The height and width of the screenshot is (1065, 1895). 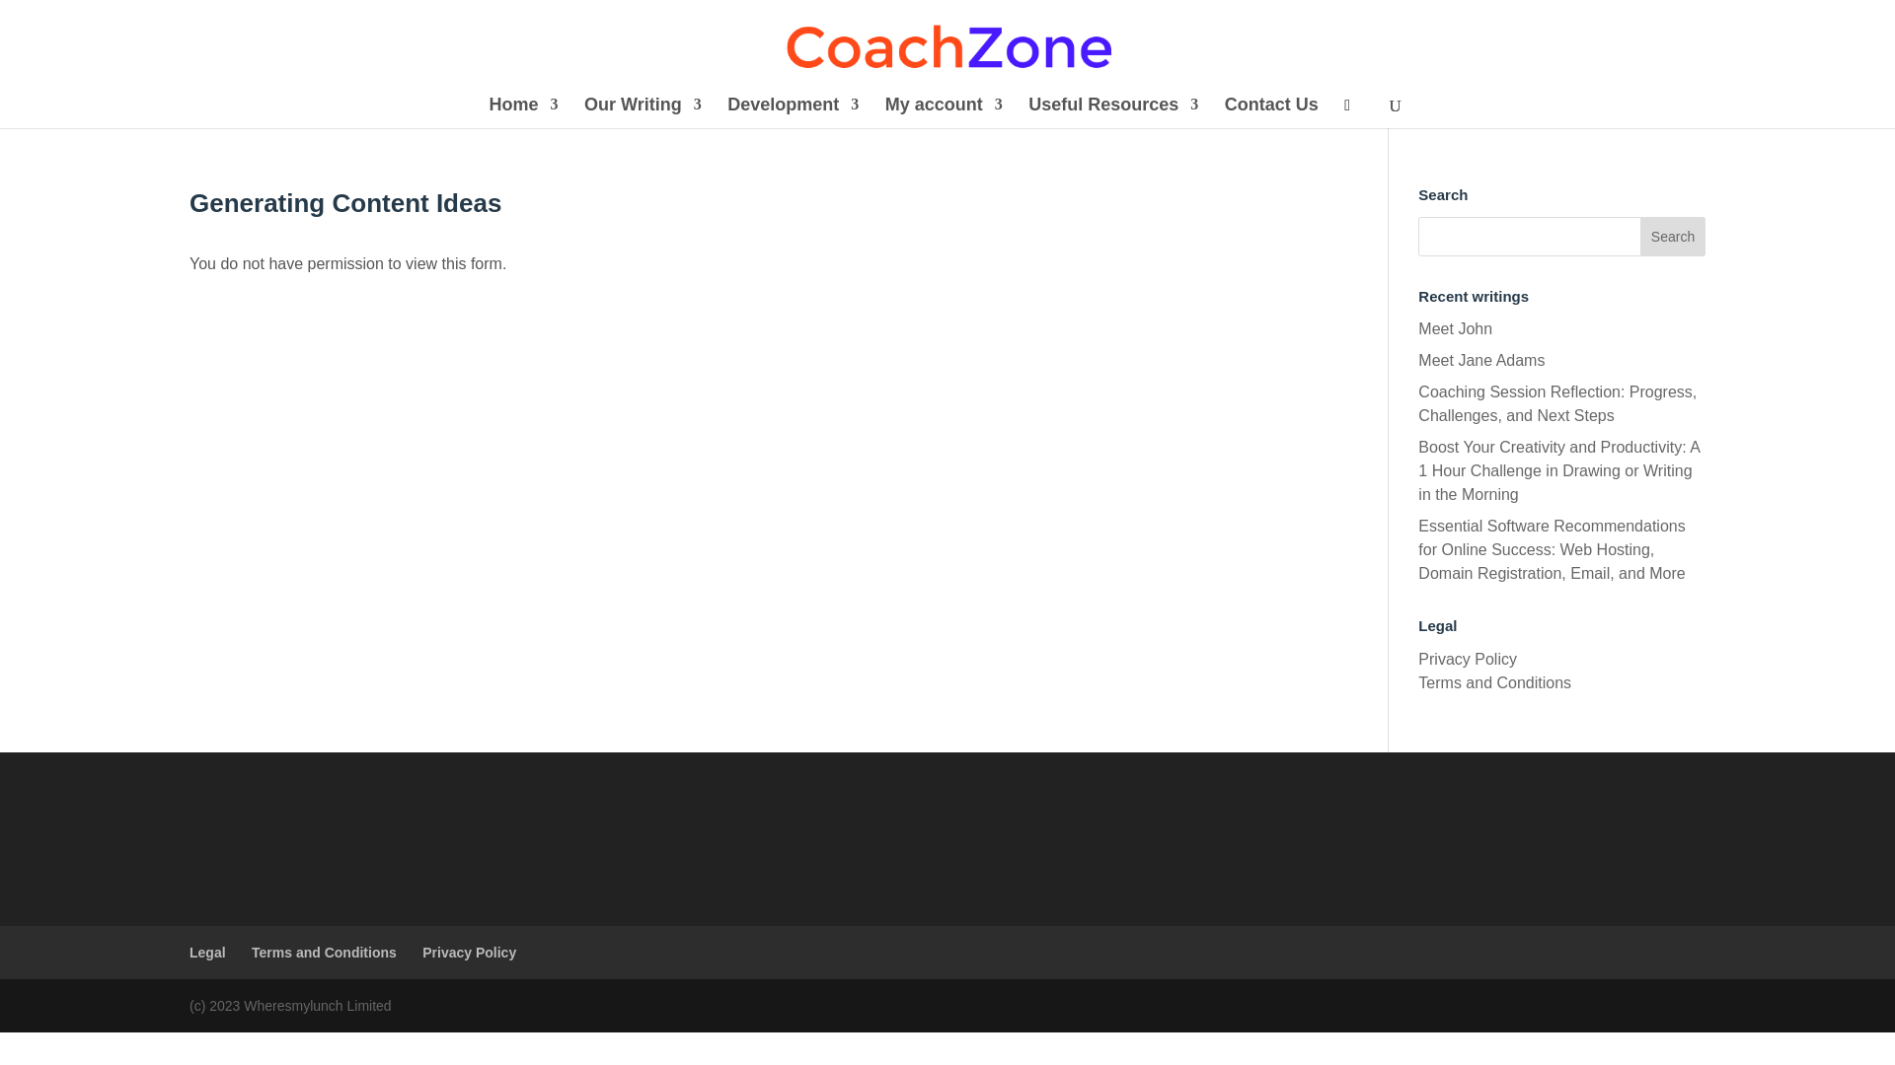 I want to click on Terms and Conditions , so click(x=1494, y=682).